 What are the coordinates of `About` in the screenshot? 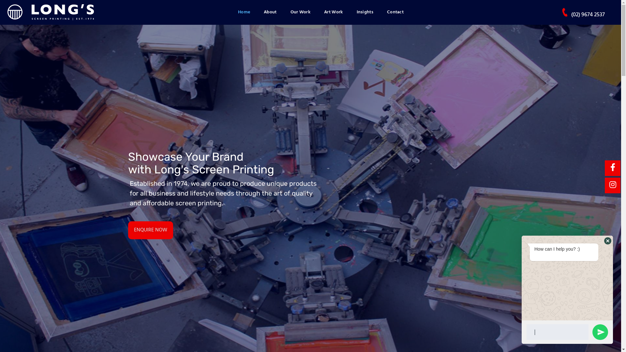 It's located at (270, 12).